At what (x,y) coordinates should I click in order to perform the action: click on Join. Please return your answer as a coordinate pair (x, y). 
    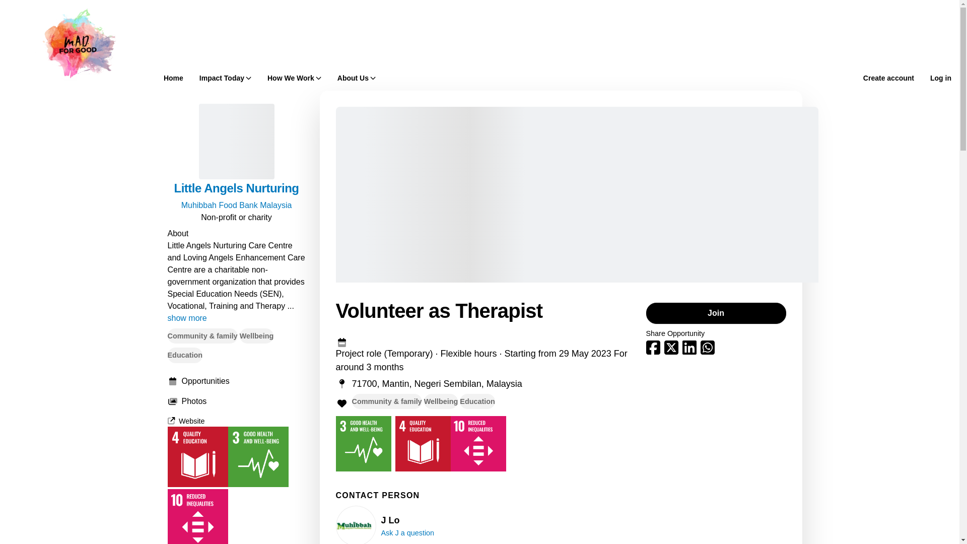
    Looking at the image, I should click on (715, 313).